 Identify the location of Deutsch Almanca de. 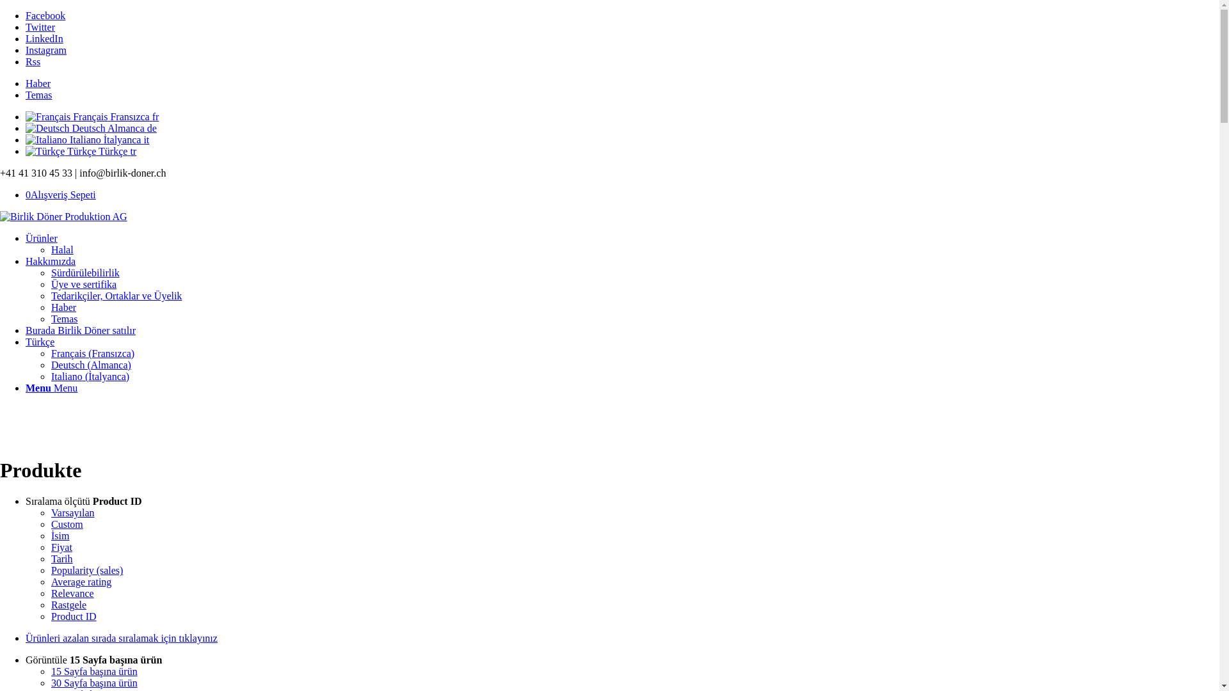
(91, 128).